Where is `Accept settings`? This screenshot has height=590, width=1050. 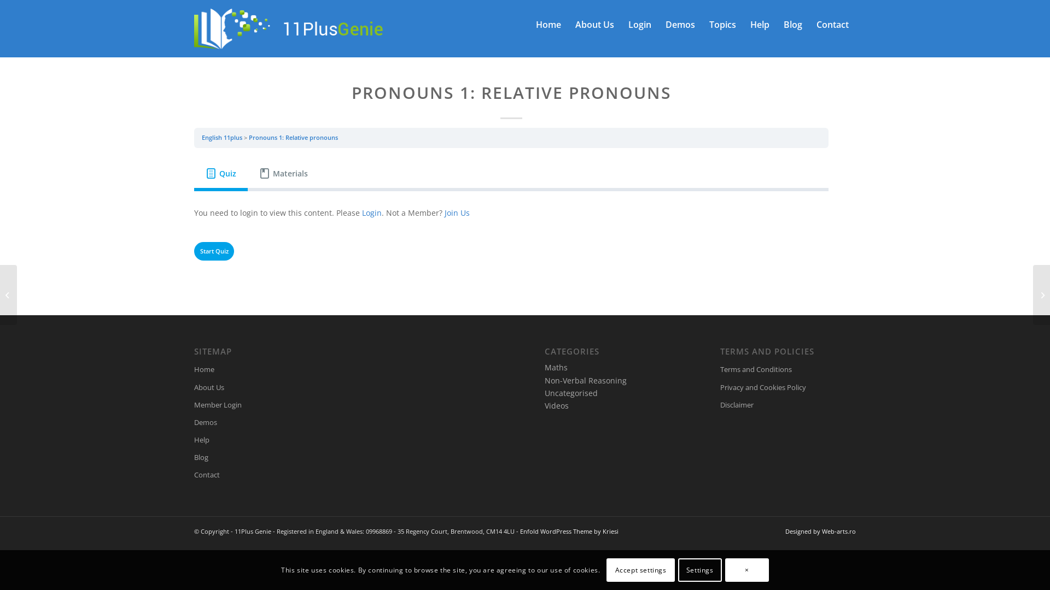
Accept settings is located at coordinates (640, 570).